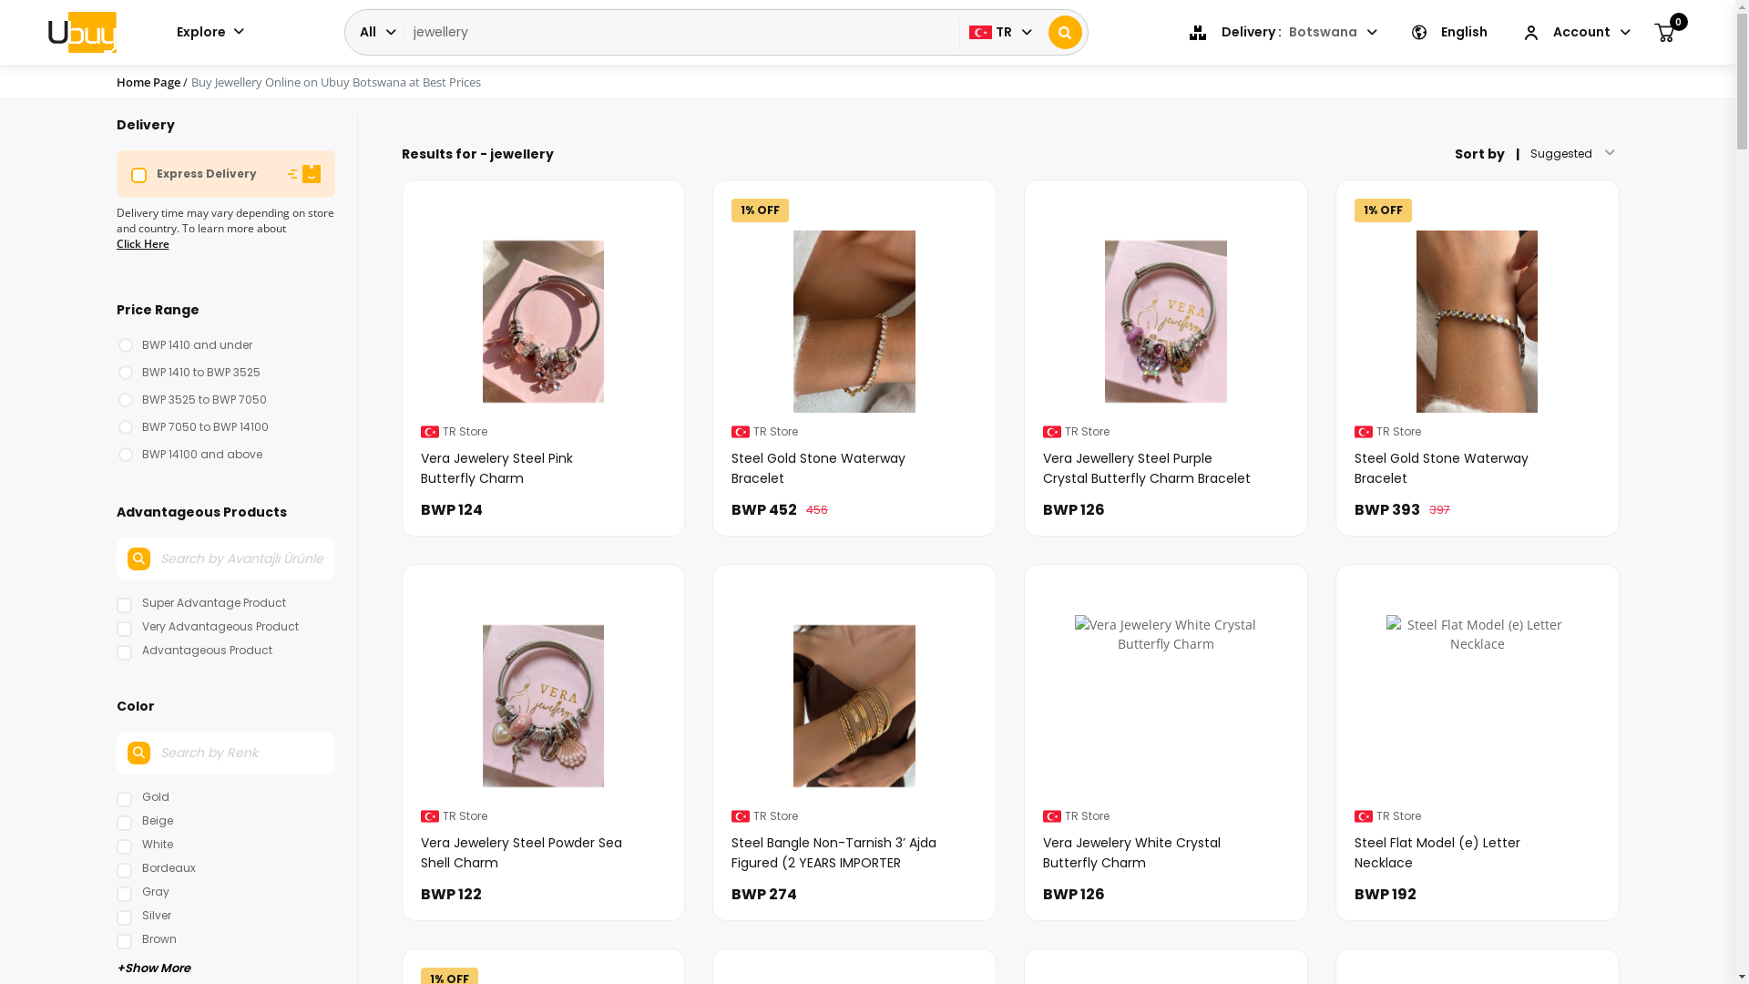  I want to click on TR Store, so click(741, 431).